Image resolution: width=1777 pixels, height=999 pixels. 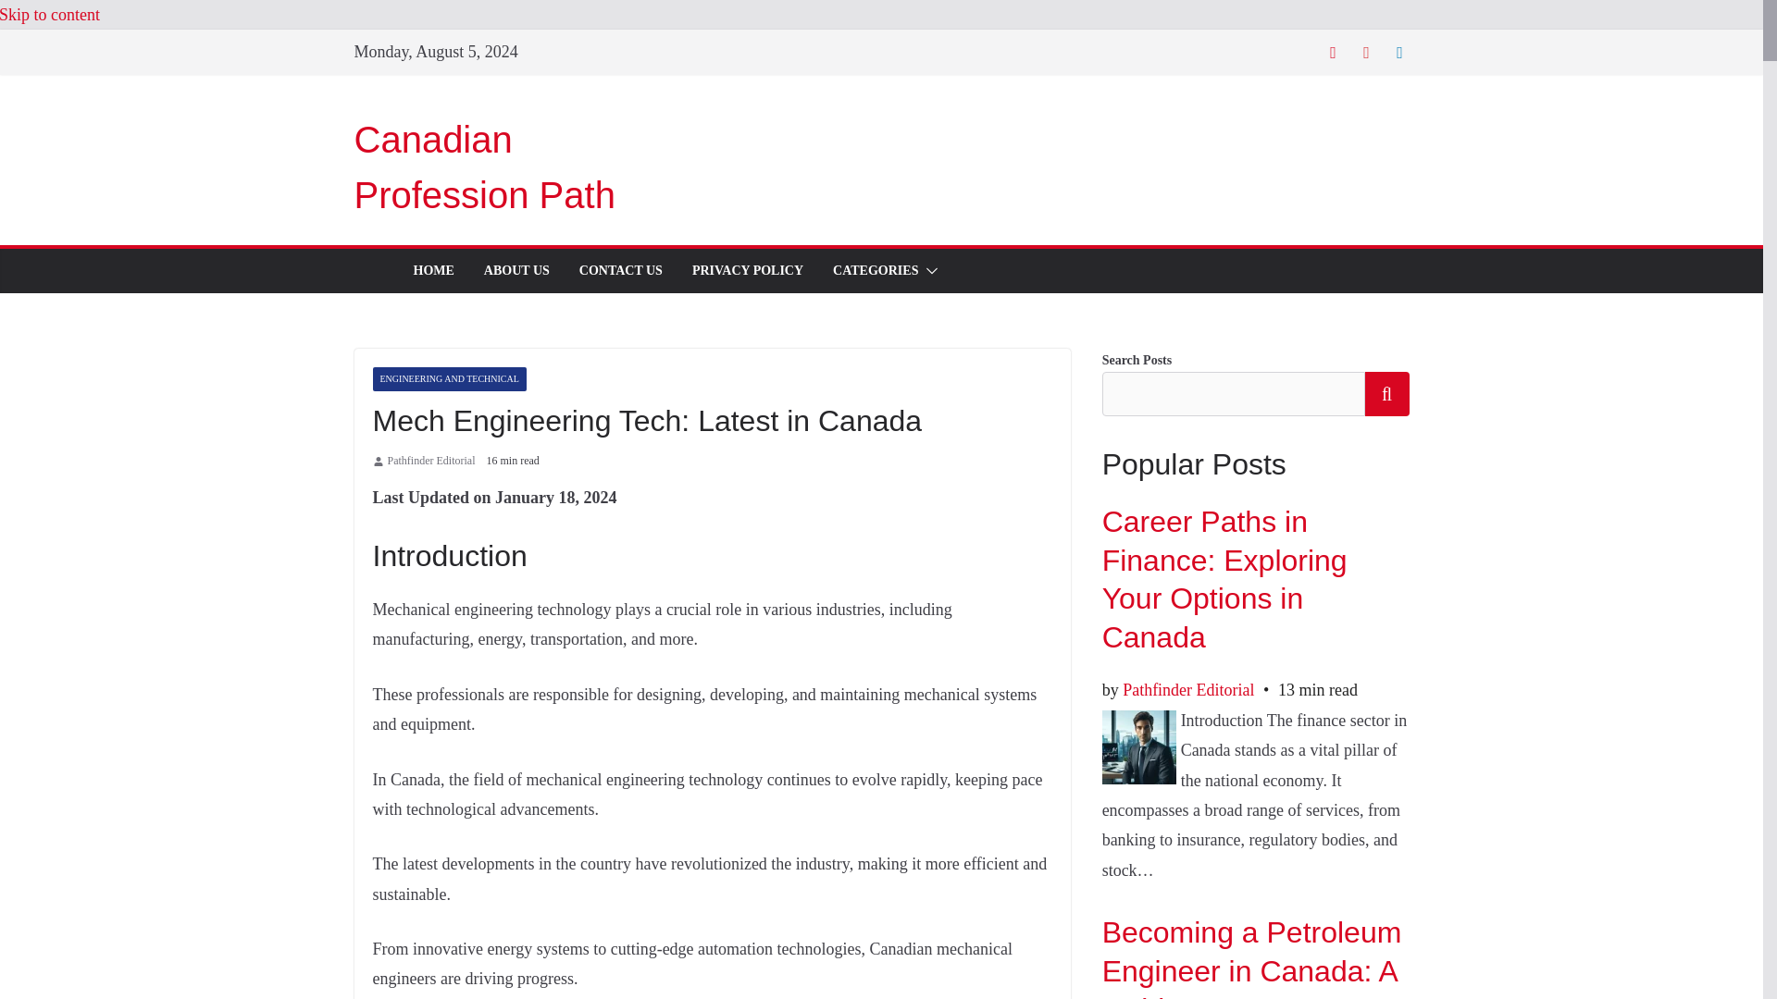 What do you see at coordinates (50, 15) in the screenshot?
I see `Skip to content` at bounding box center [50, 15].